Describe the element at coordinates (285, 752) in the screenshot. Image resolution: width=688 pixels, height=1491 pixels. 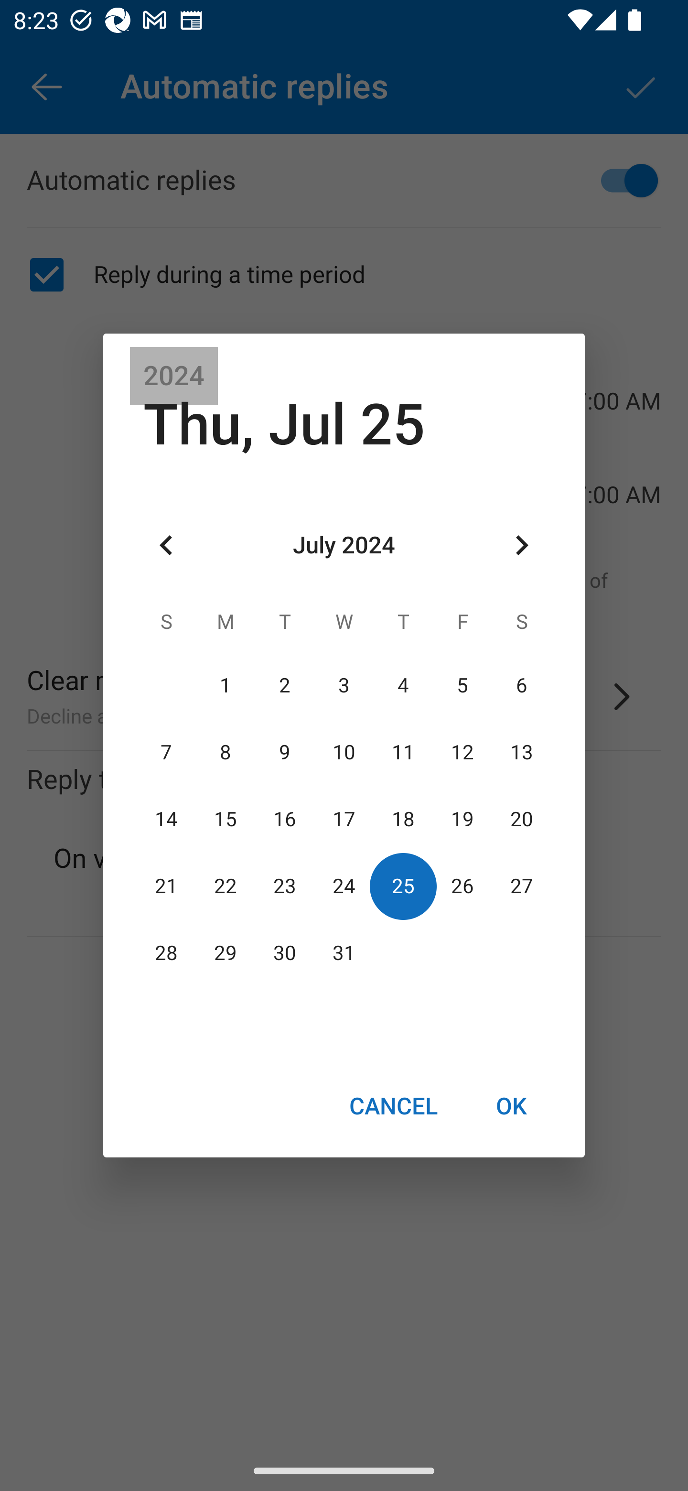
I see `9 09 July 2024` at that location.